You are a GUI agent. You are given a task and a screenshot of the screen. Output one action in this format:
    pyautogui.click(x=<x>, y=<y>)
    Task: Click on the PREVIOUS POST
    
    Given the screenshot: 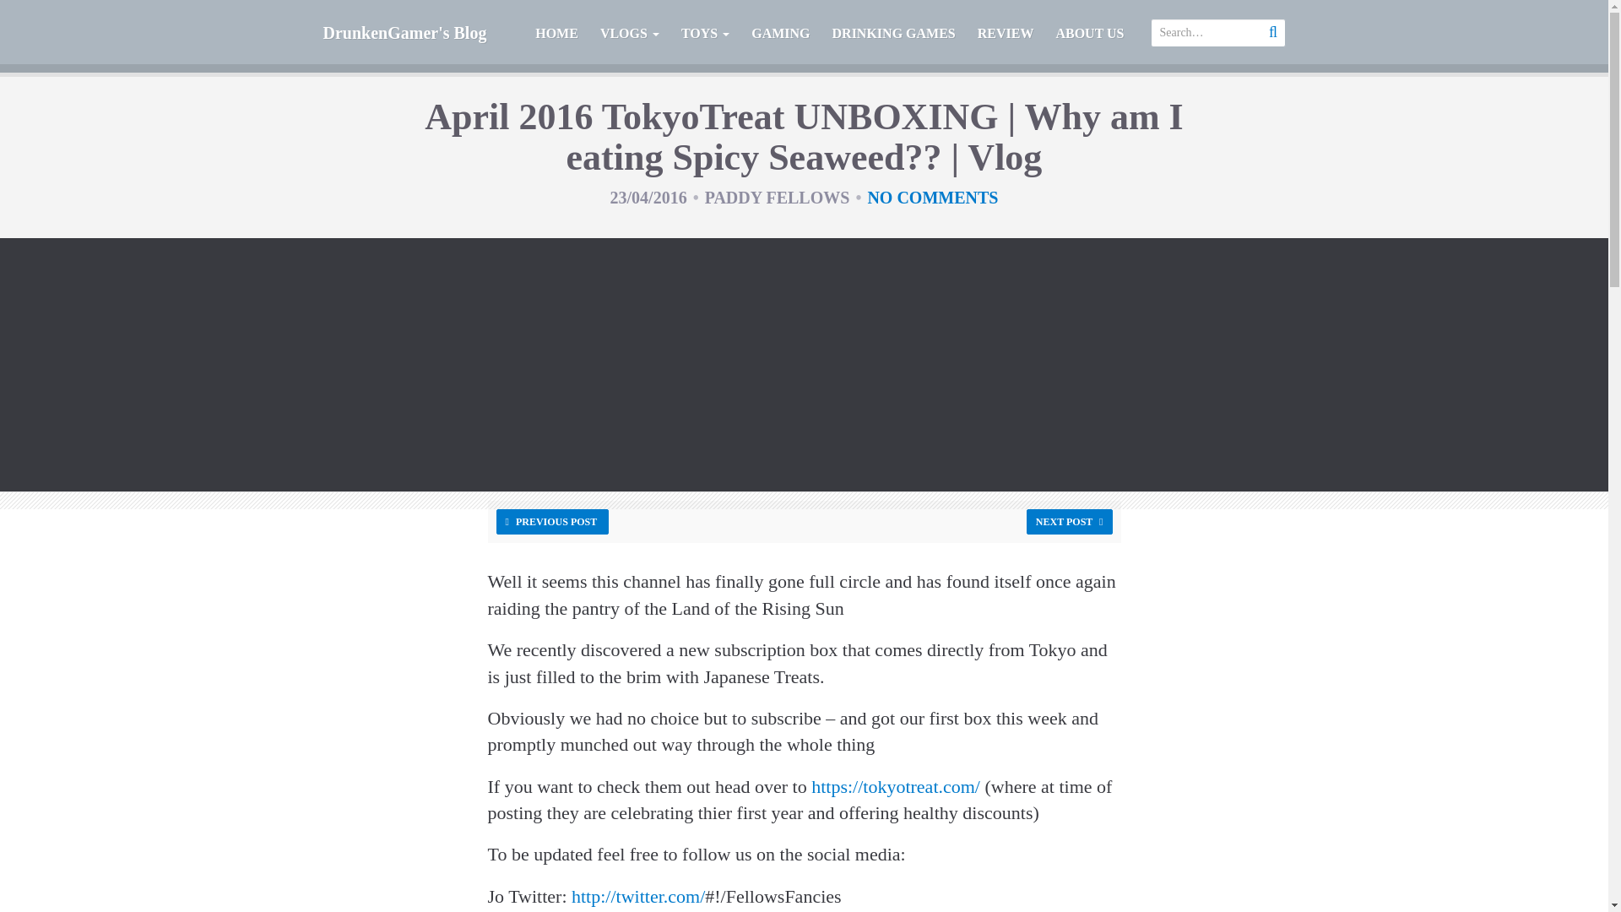 What is the action you would take?
    pyautogui.click(x=552, y=521)
    